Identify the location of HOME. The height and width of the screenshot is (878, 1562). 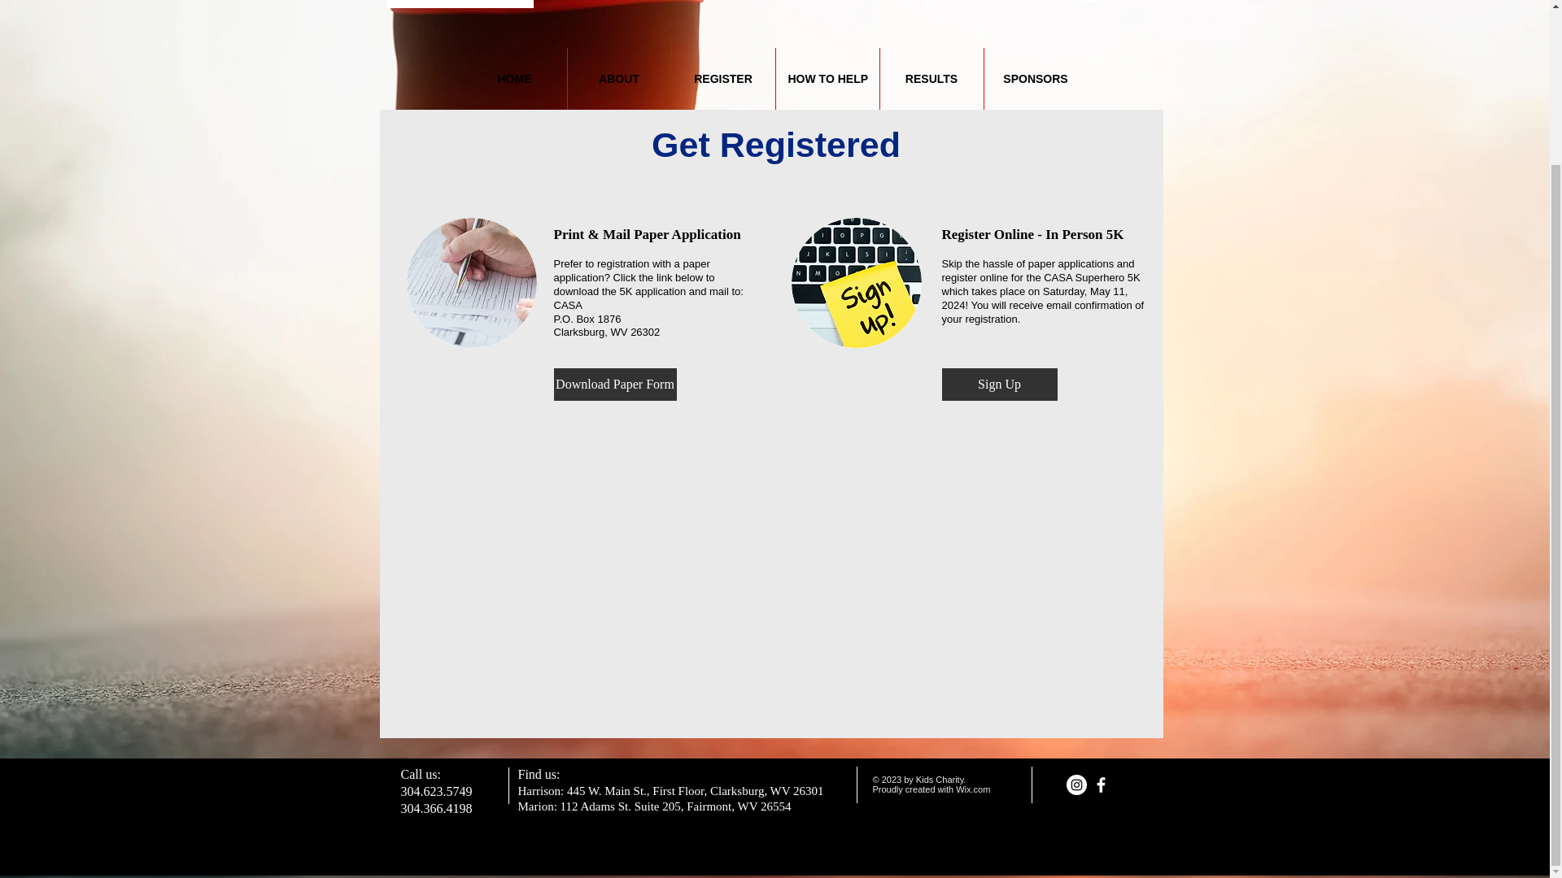
(514, 79).